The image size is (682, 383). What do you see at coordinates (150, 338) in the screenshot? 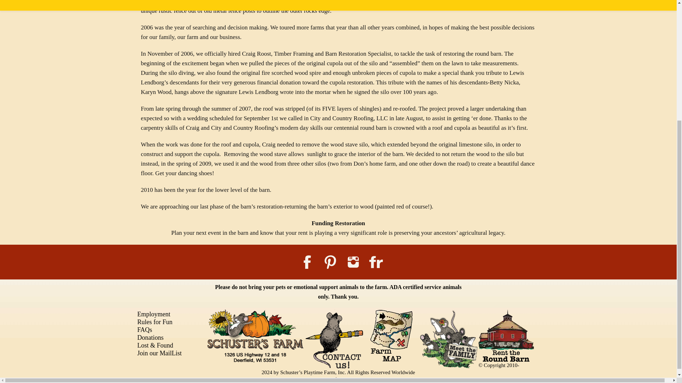
I see `Donations` at bounding box center [150, 338].